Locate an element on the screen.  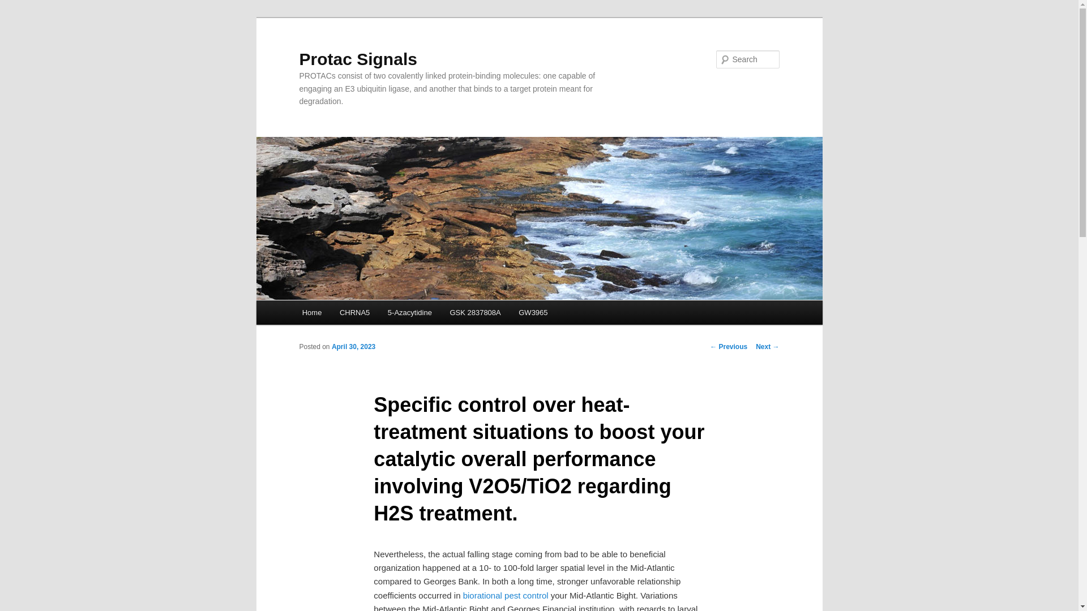
Home is located at coordinates (311, 312).